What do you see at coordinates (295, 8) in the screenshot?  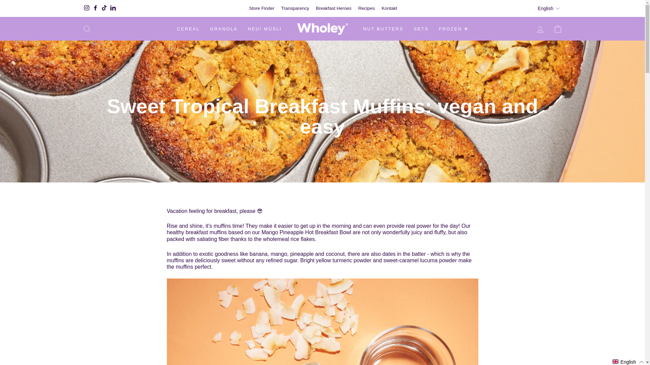 I see `Transparency` at bounding box center [295, 8].